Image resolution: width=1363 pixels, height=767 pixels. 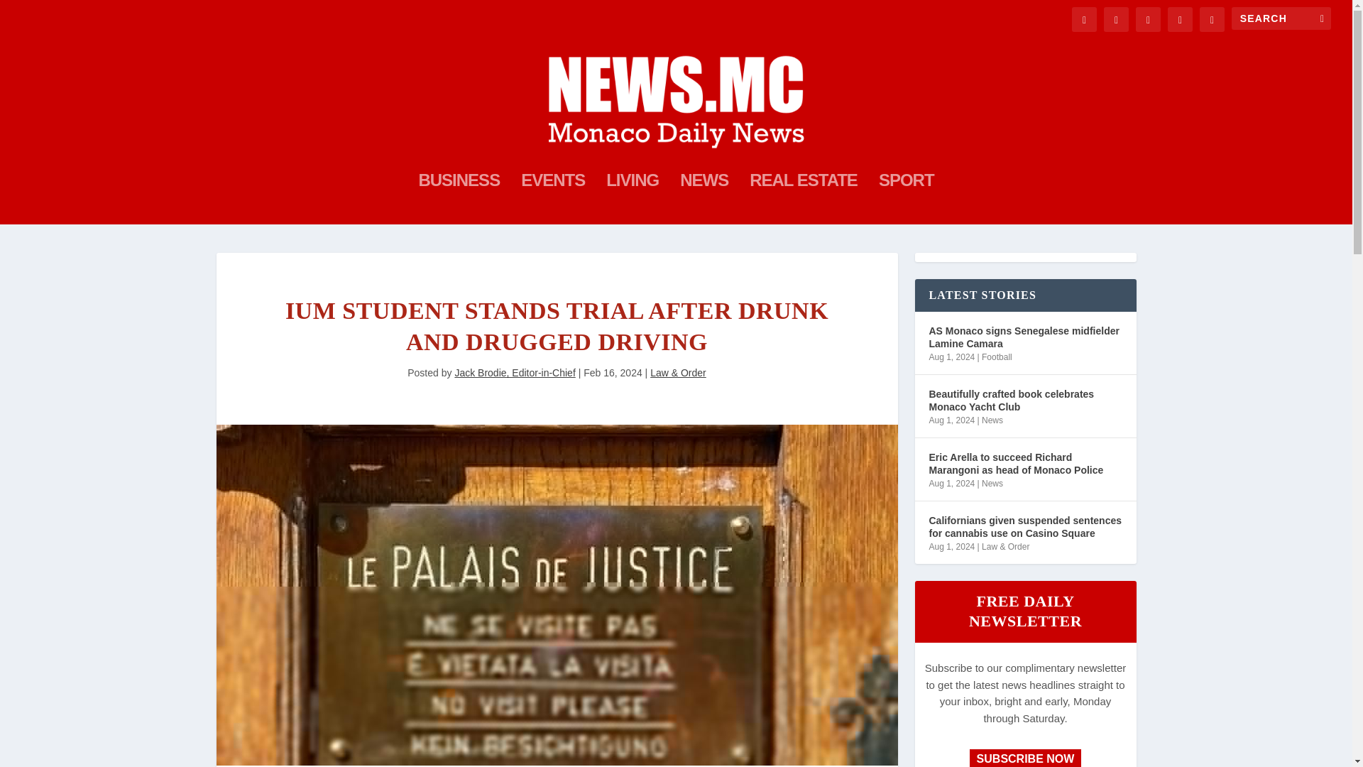 I want to click on Jack Brodie, Editor-in-Chief, so click(x=514, y=373).